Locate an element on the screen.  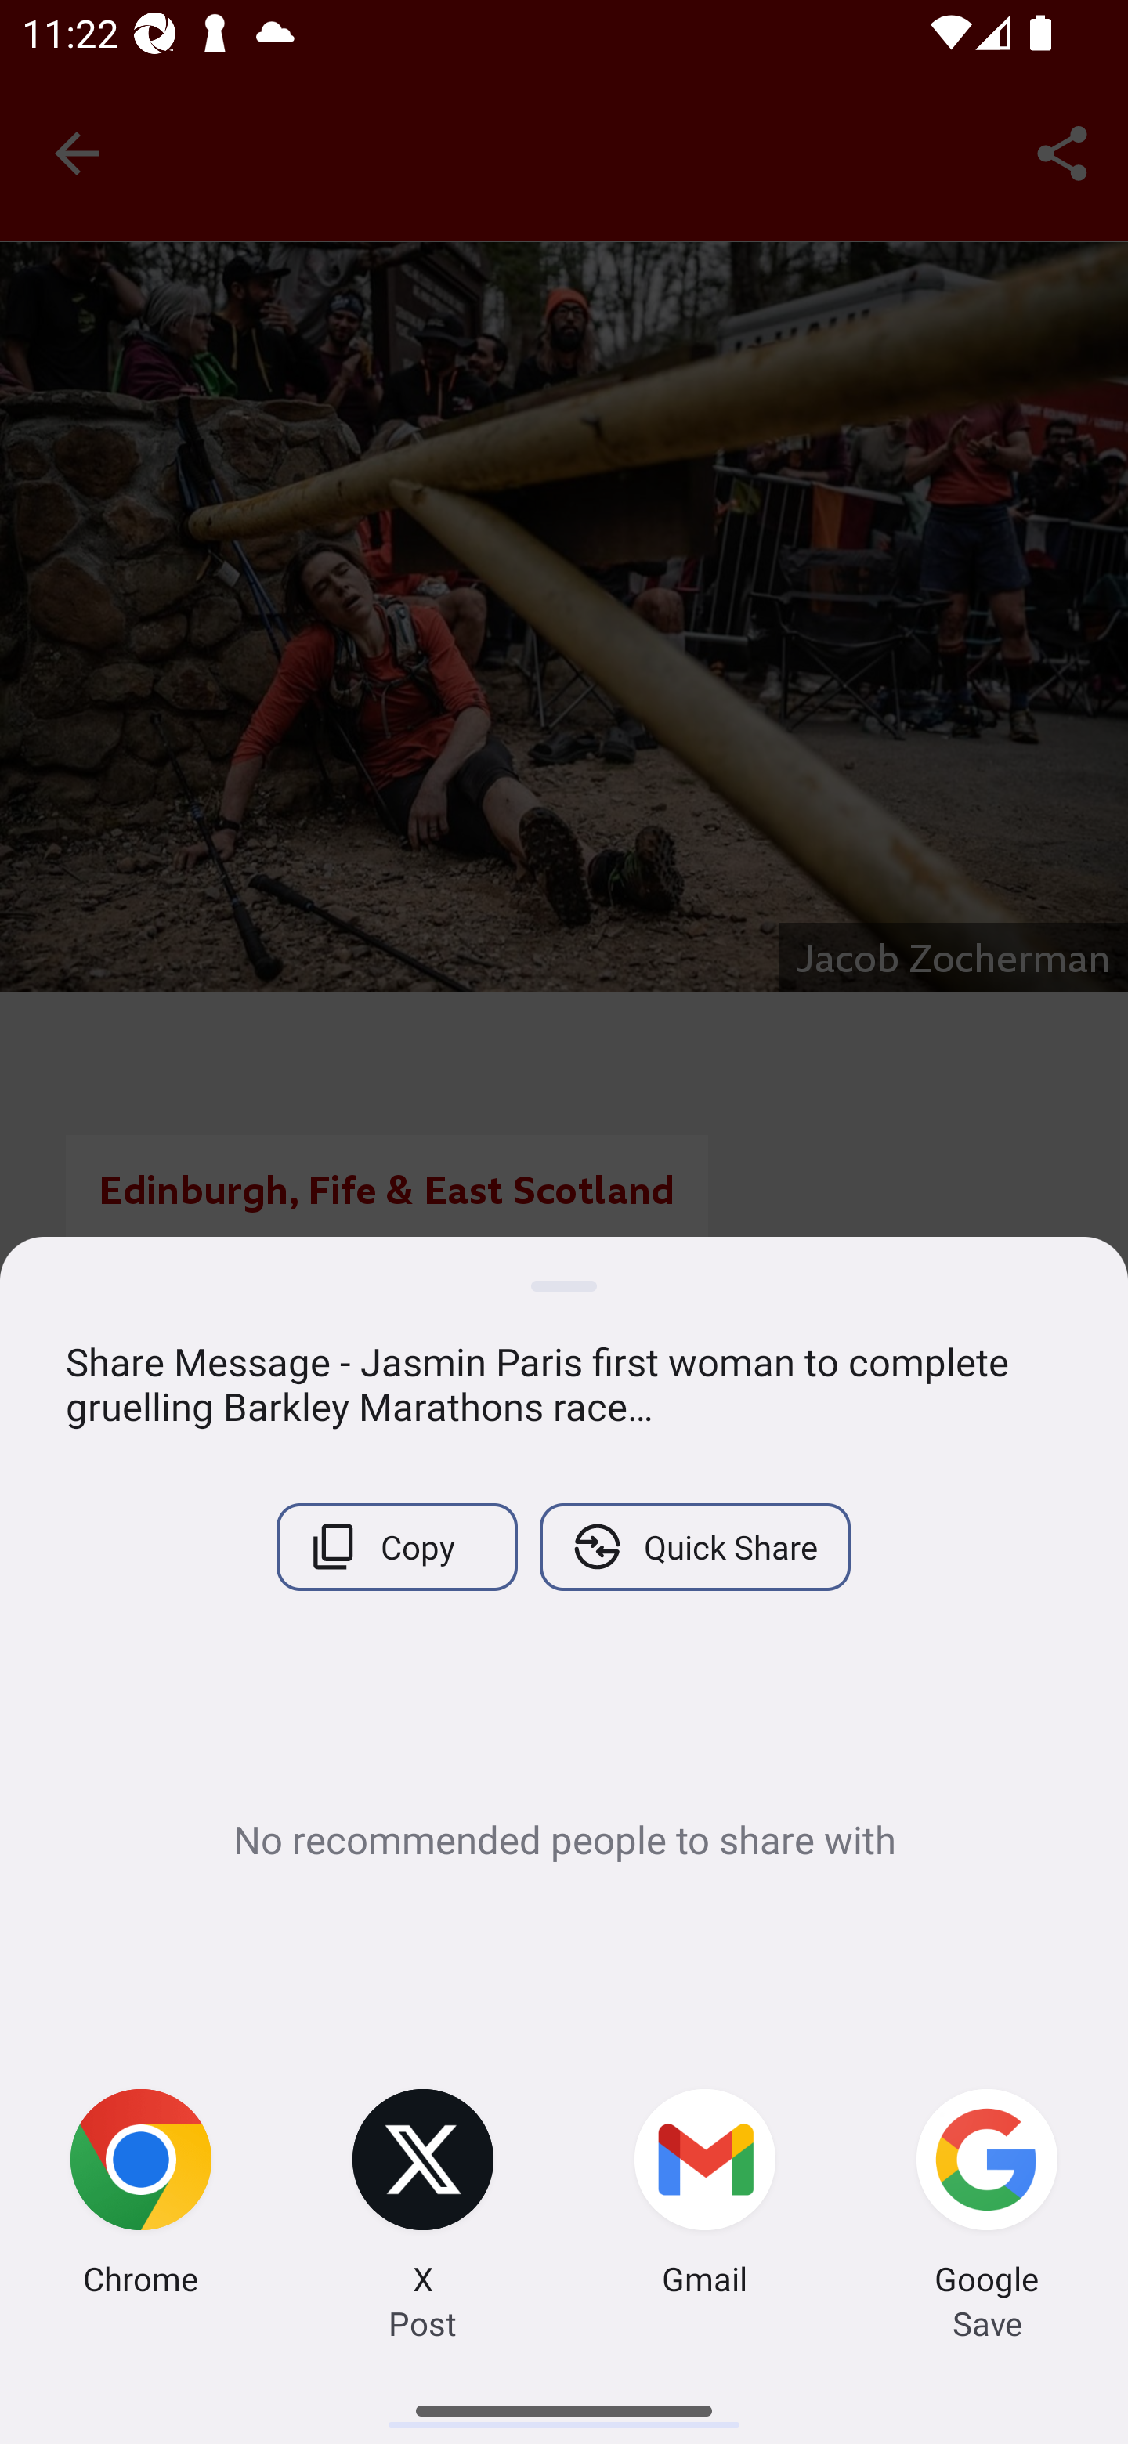
Google Save is located at coordinates (987, 2196).